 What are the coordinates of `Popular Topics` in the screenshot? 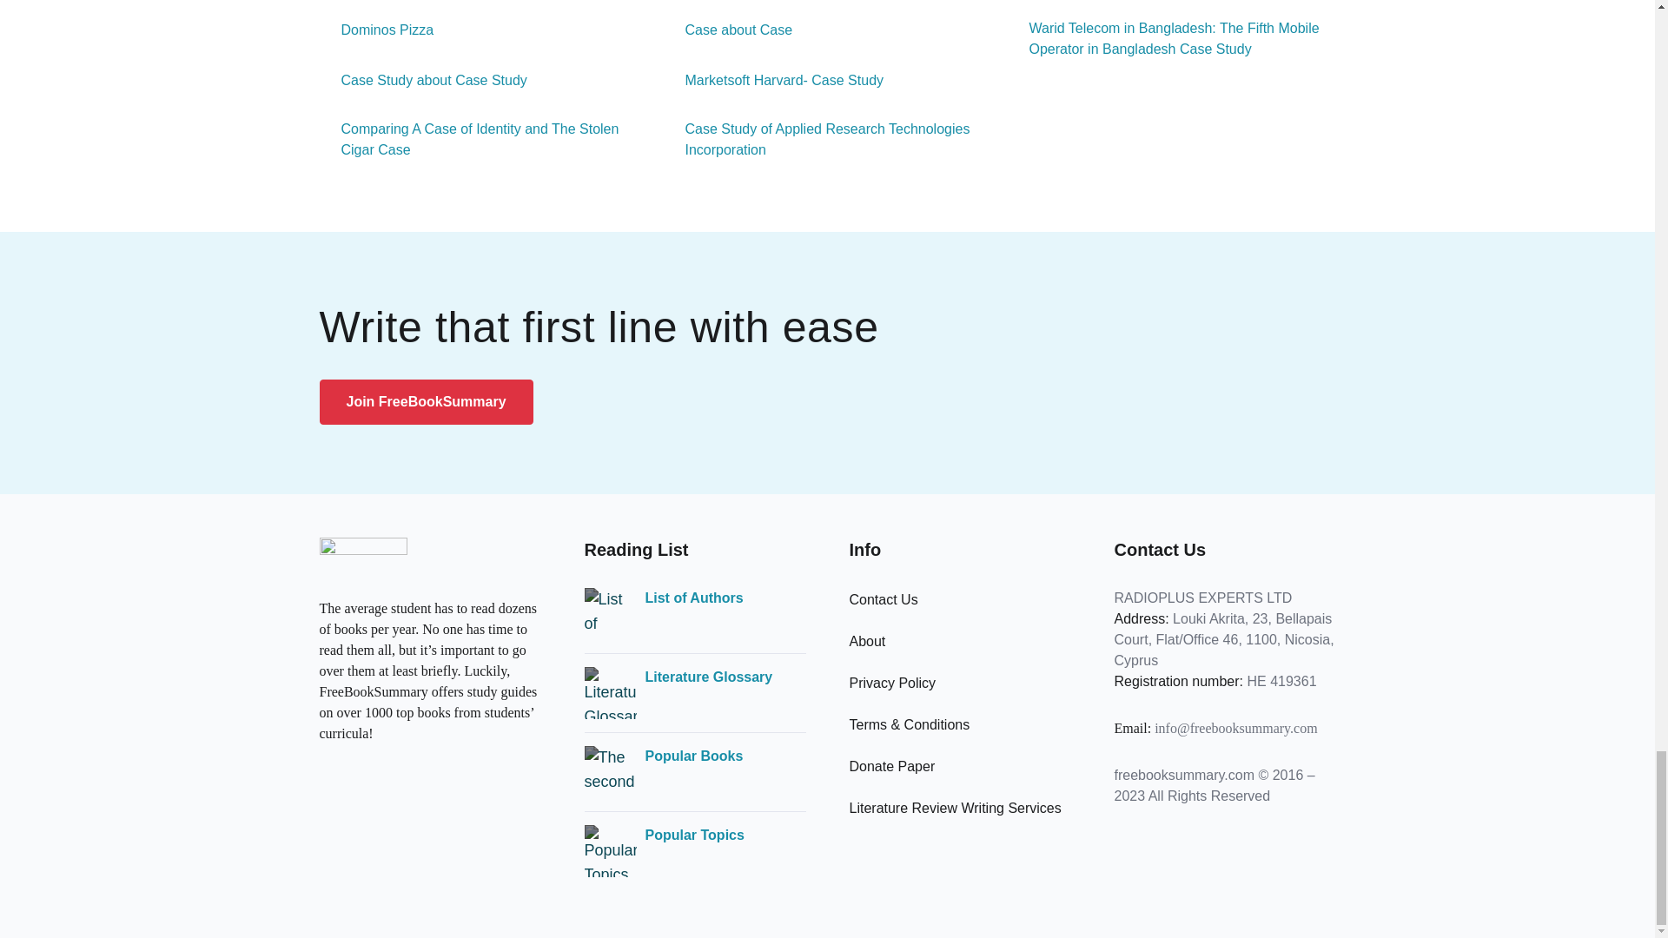 It's located at (693, 836).